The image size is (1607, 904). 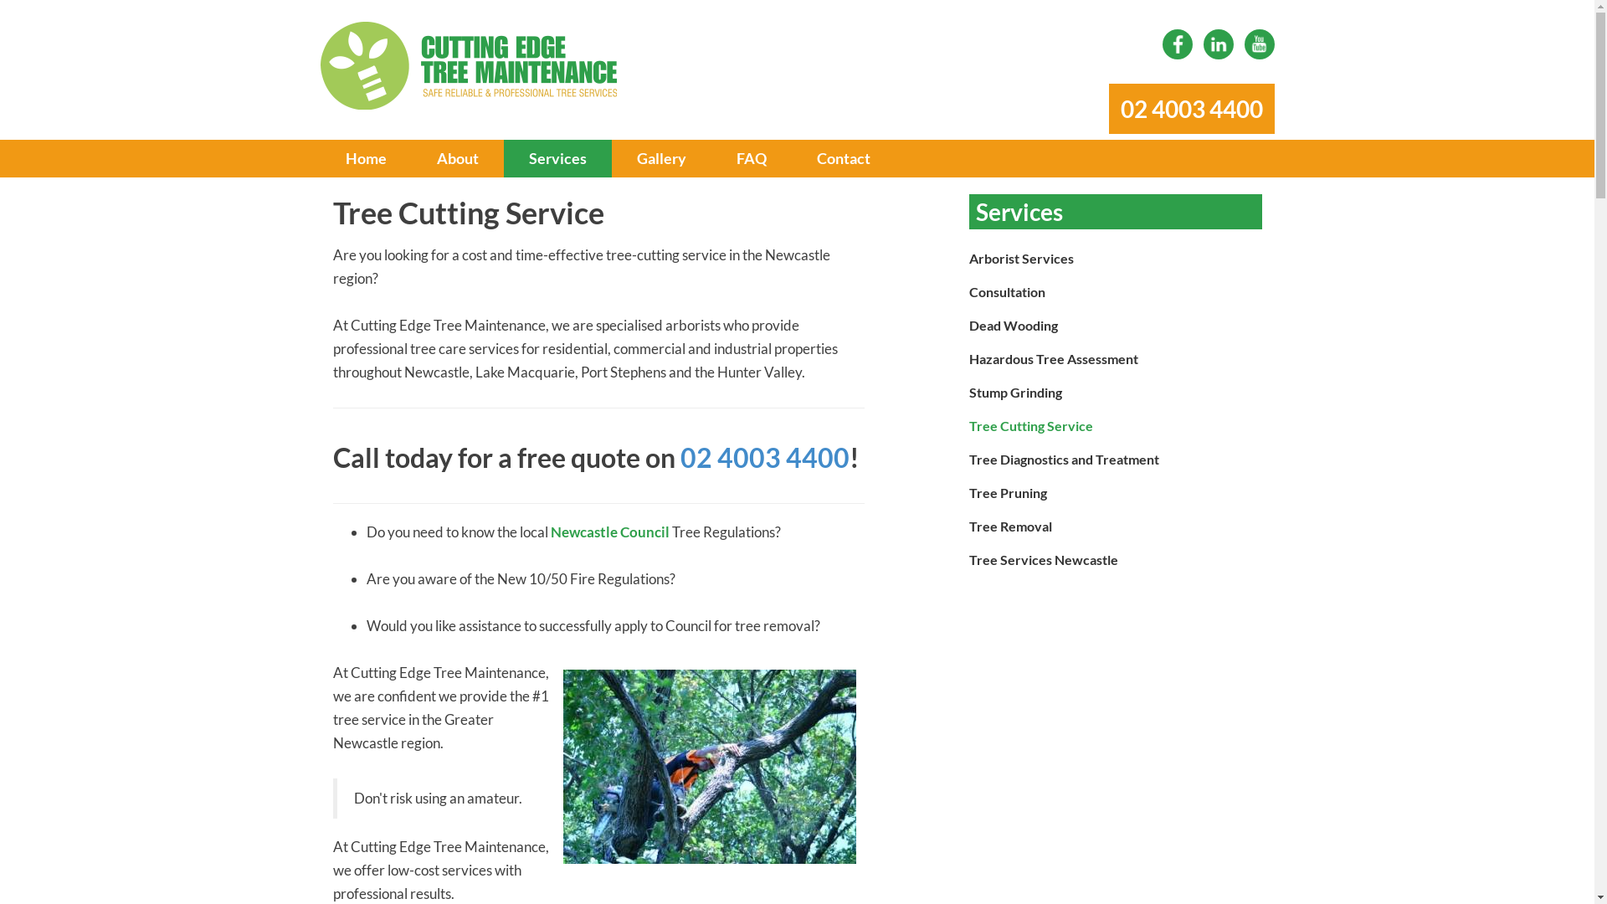 I want to click on 02 4003 4400, so click(x=763, y=457).